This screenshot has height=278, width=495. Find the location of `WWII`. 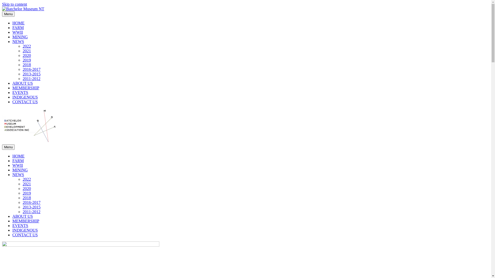

WWII is located at coordinates (18, 165).